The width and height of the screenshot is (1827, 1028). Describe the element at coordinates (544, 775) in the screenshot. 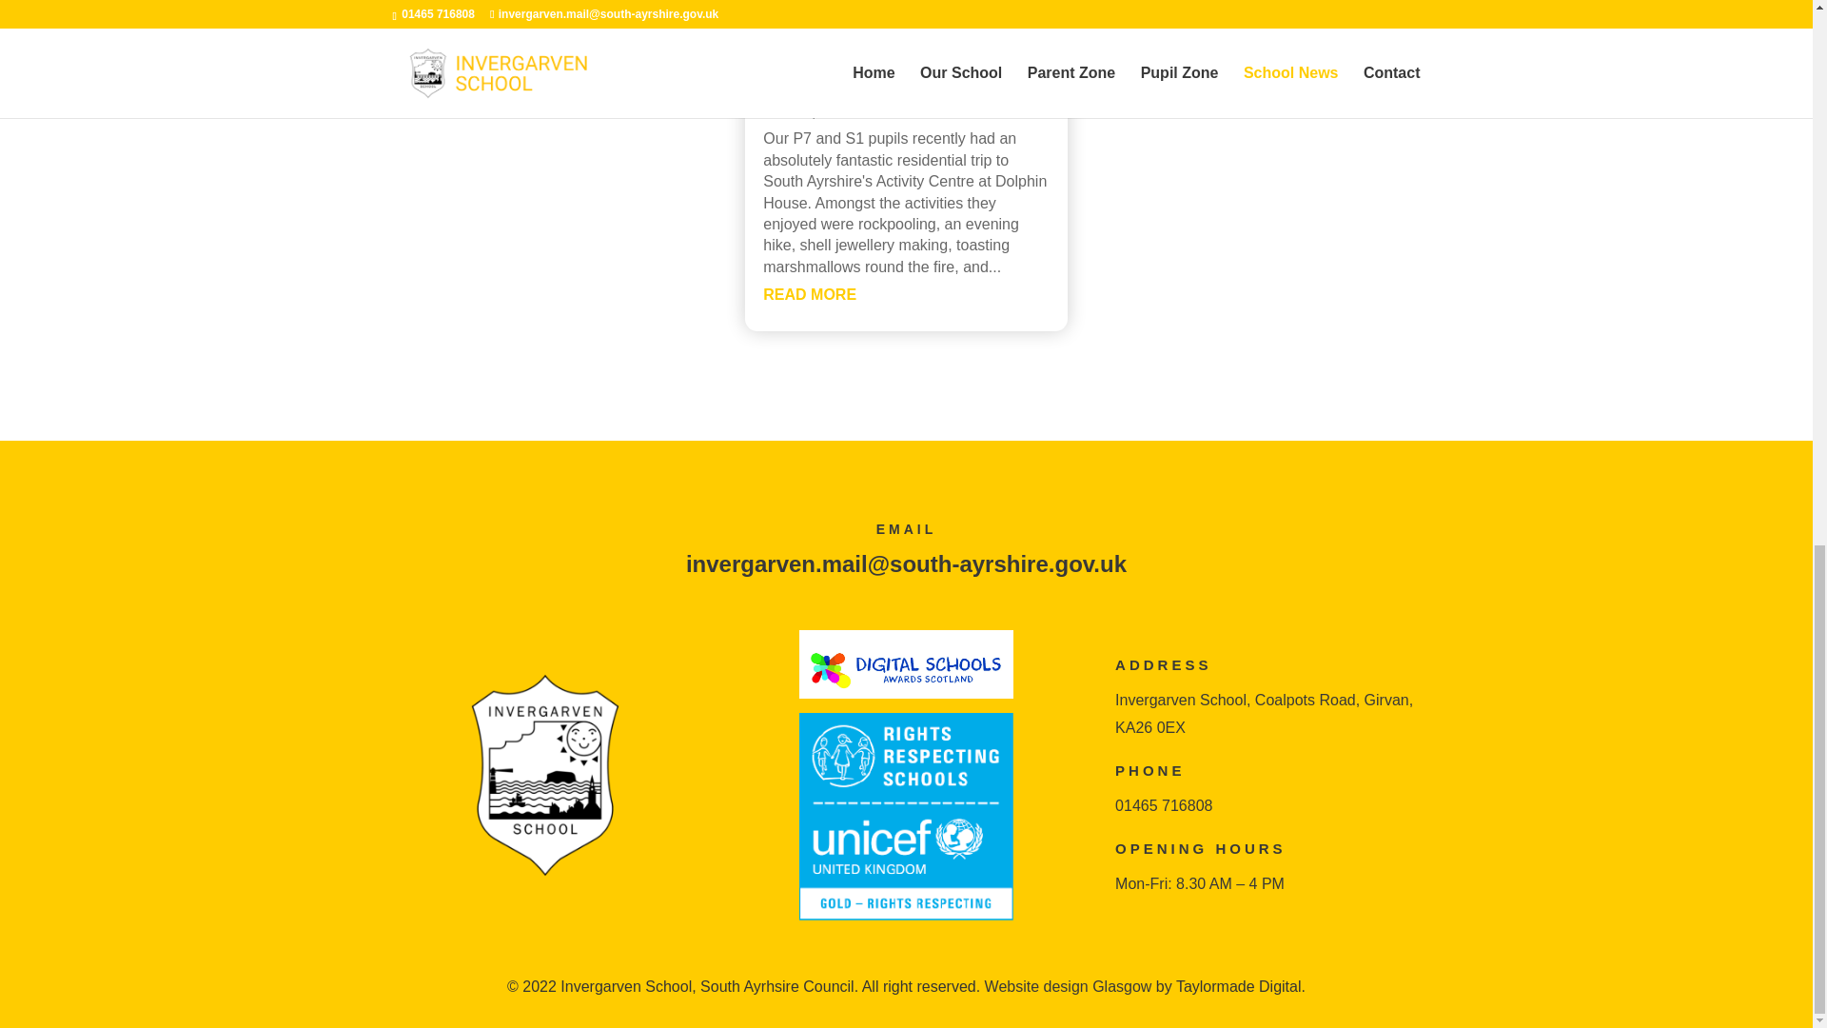

I see `cropped-square-new-logo` at that location.